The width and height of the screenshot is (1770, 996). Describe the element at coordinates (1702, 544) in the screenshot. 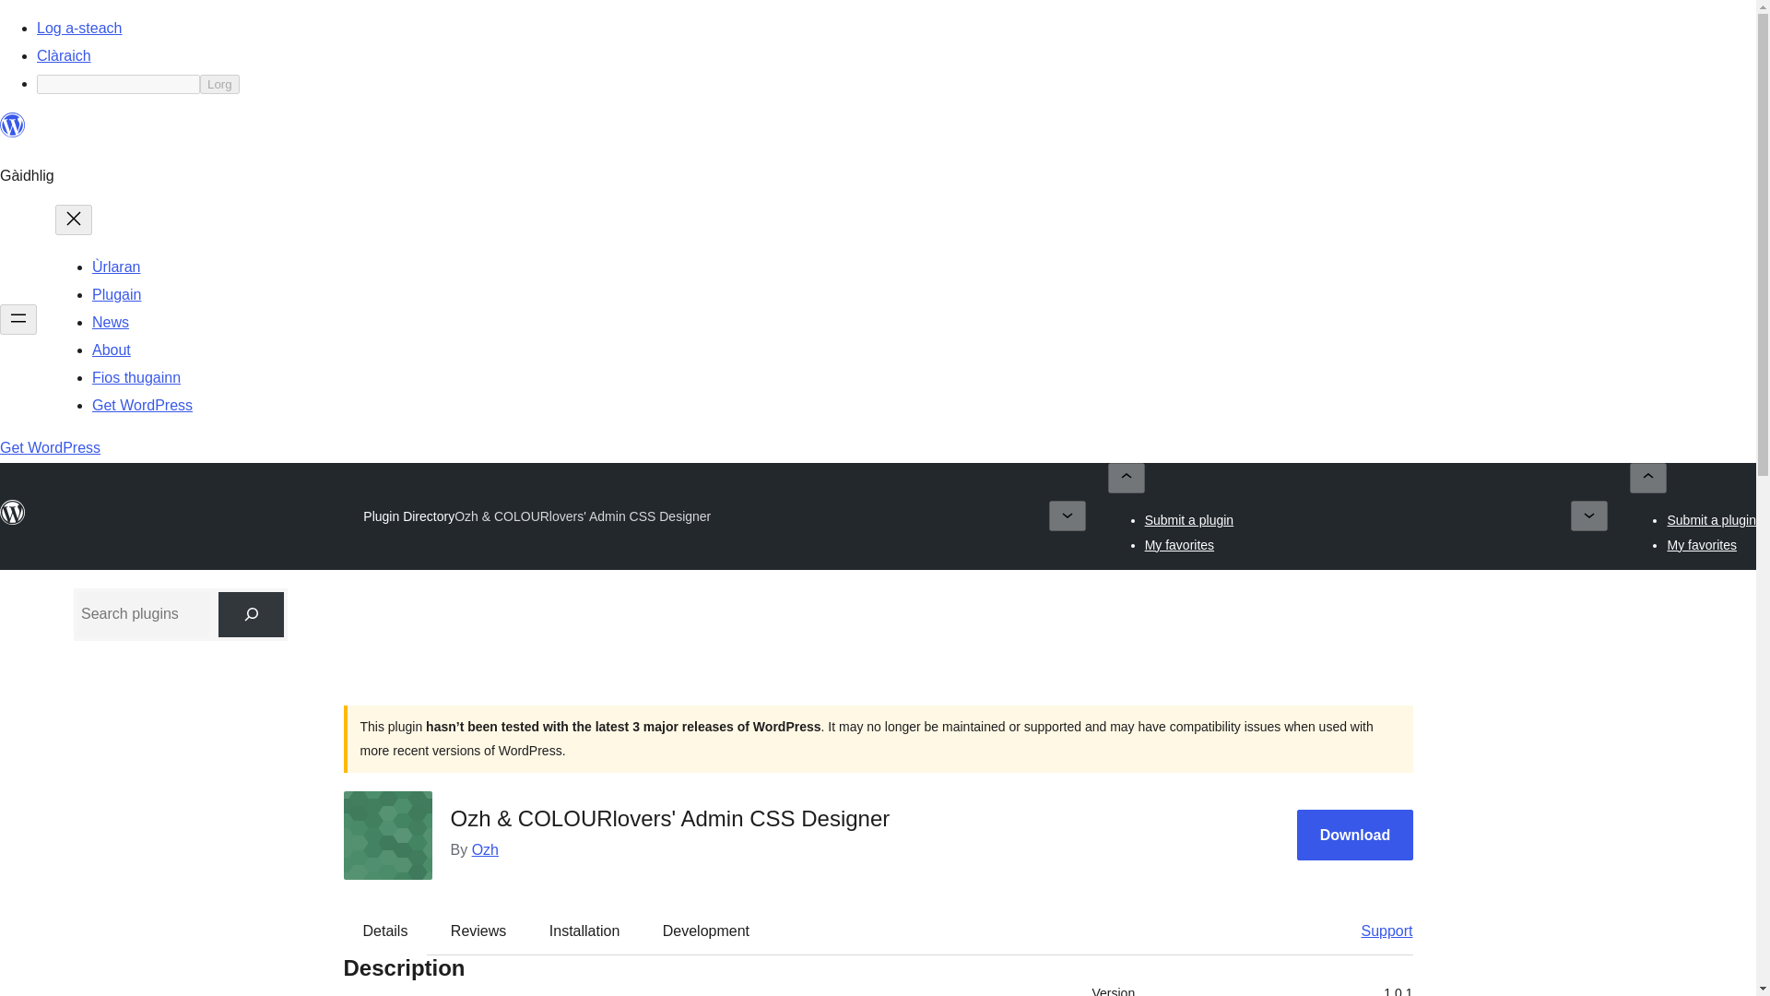

I see `My favorites` at that location.